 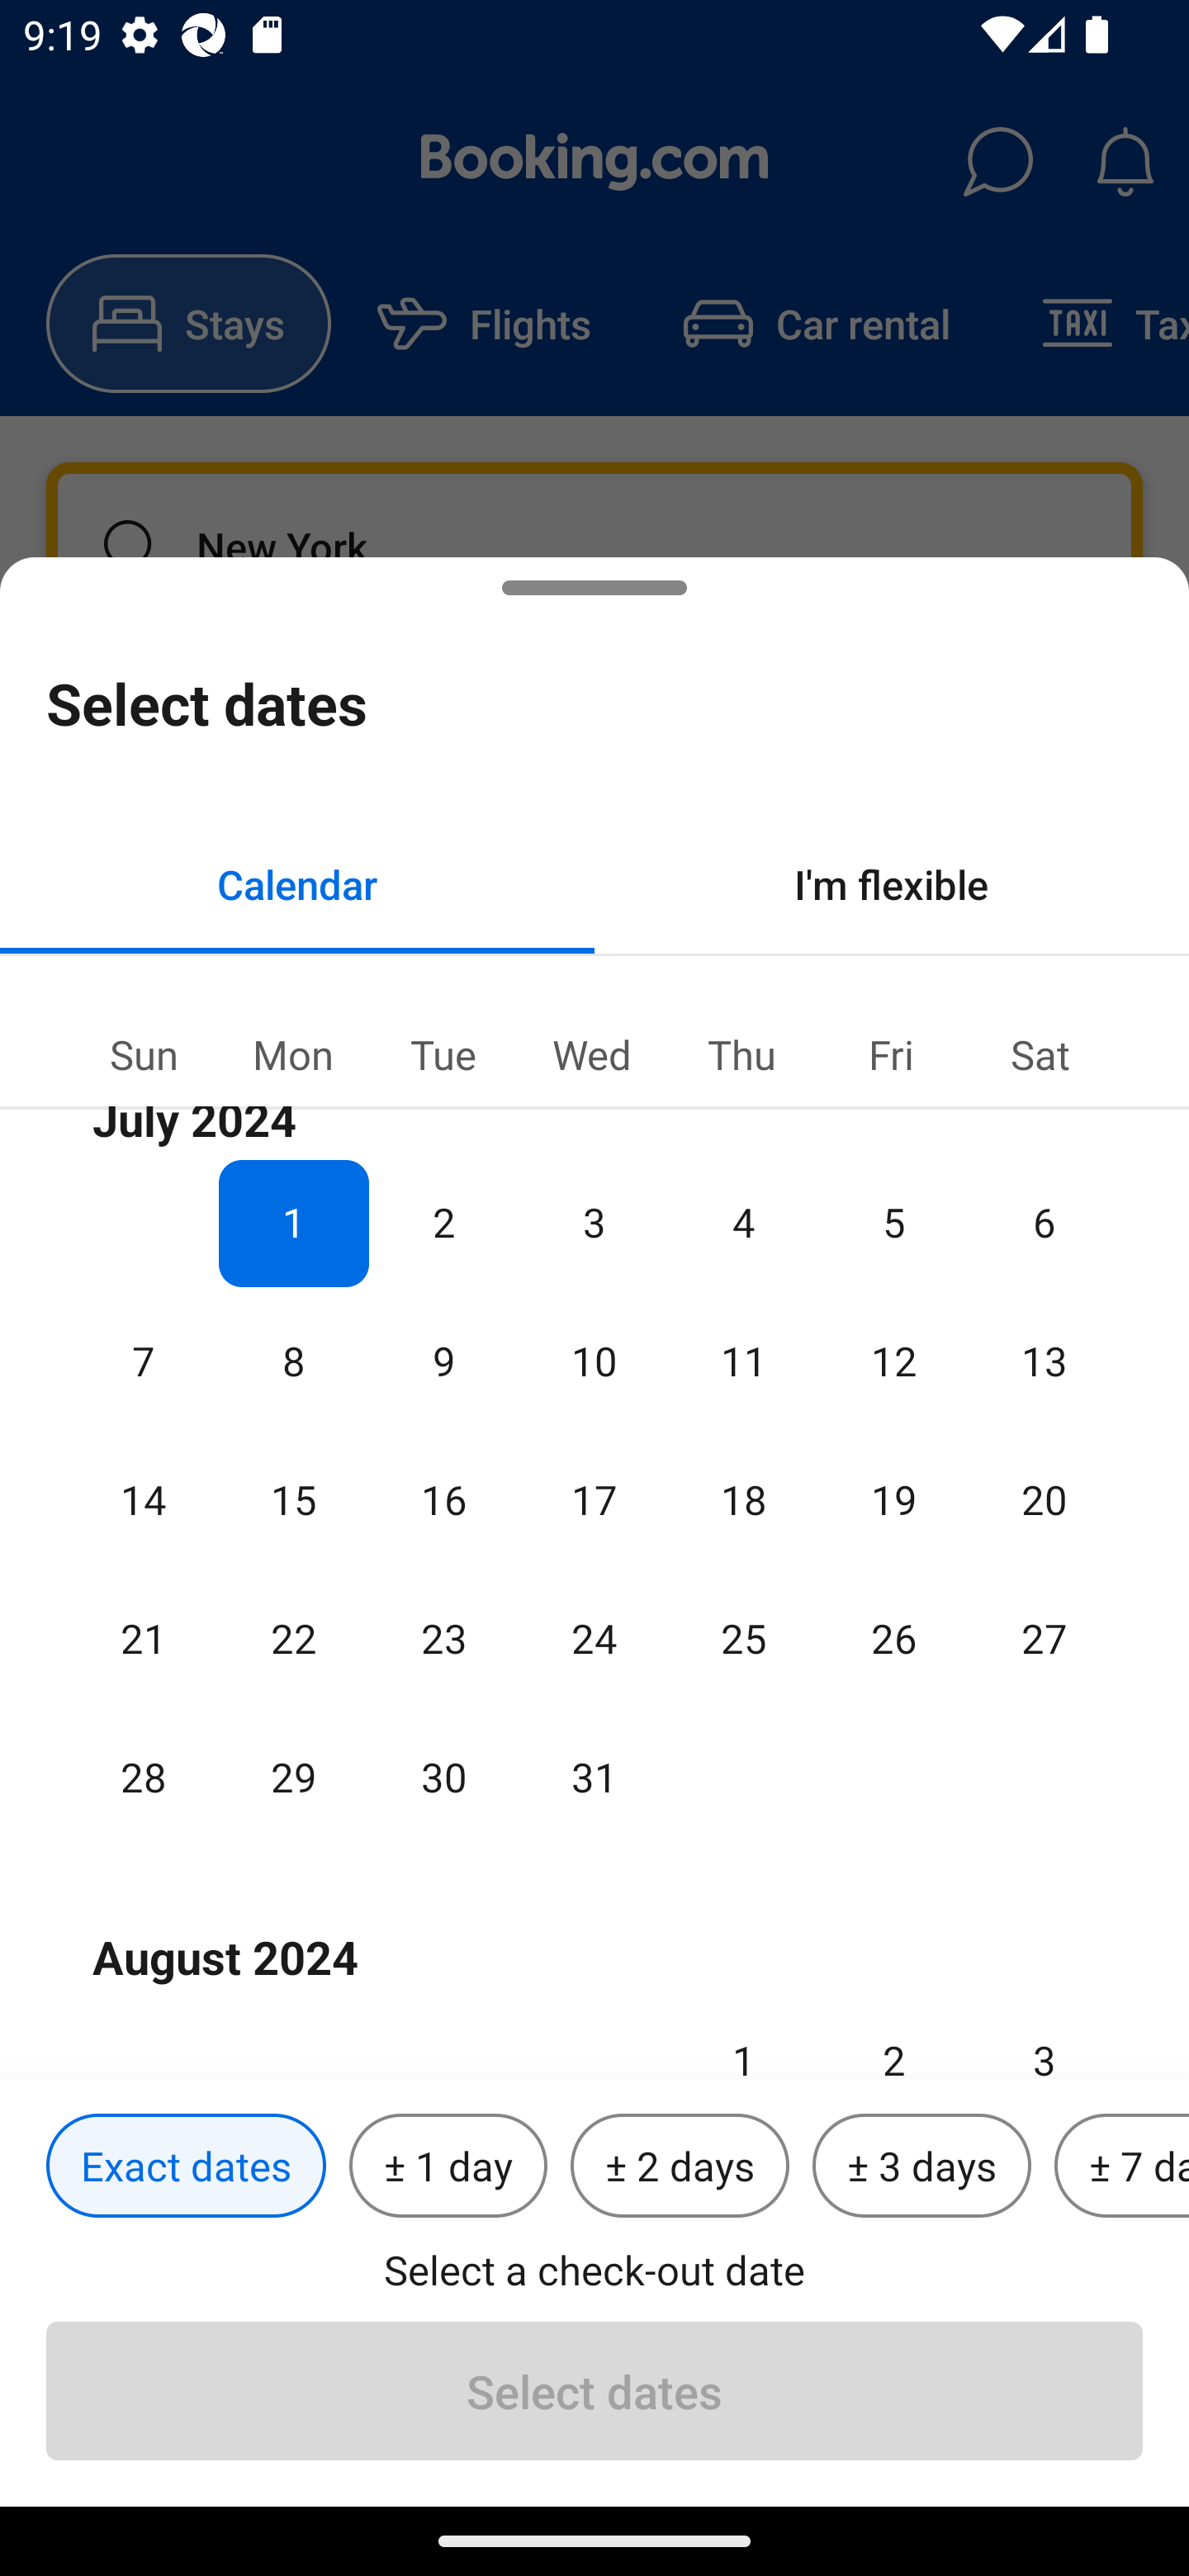 What do you see at coordinates (594, 2390) in the screenshot?
I see `Select dates` at bounding box center [594, 2390].